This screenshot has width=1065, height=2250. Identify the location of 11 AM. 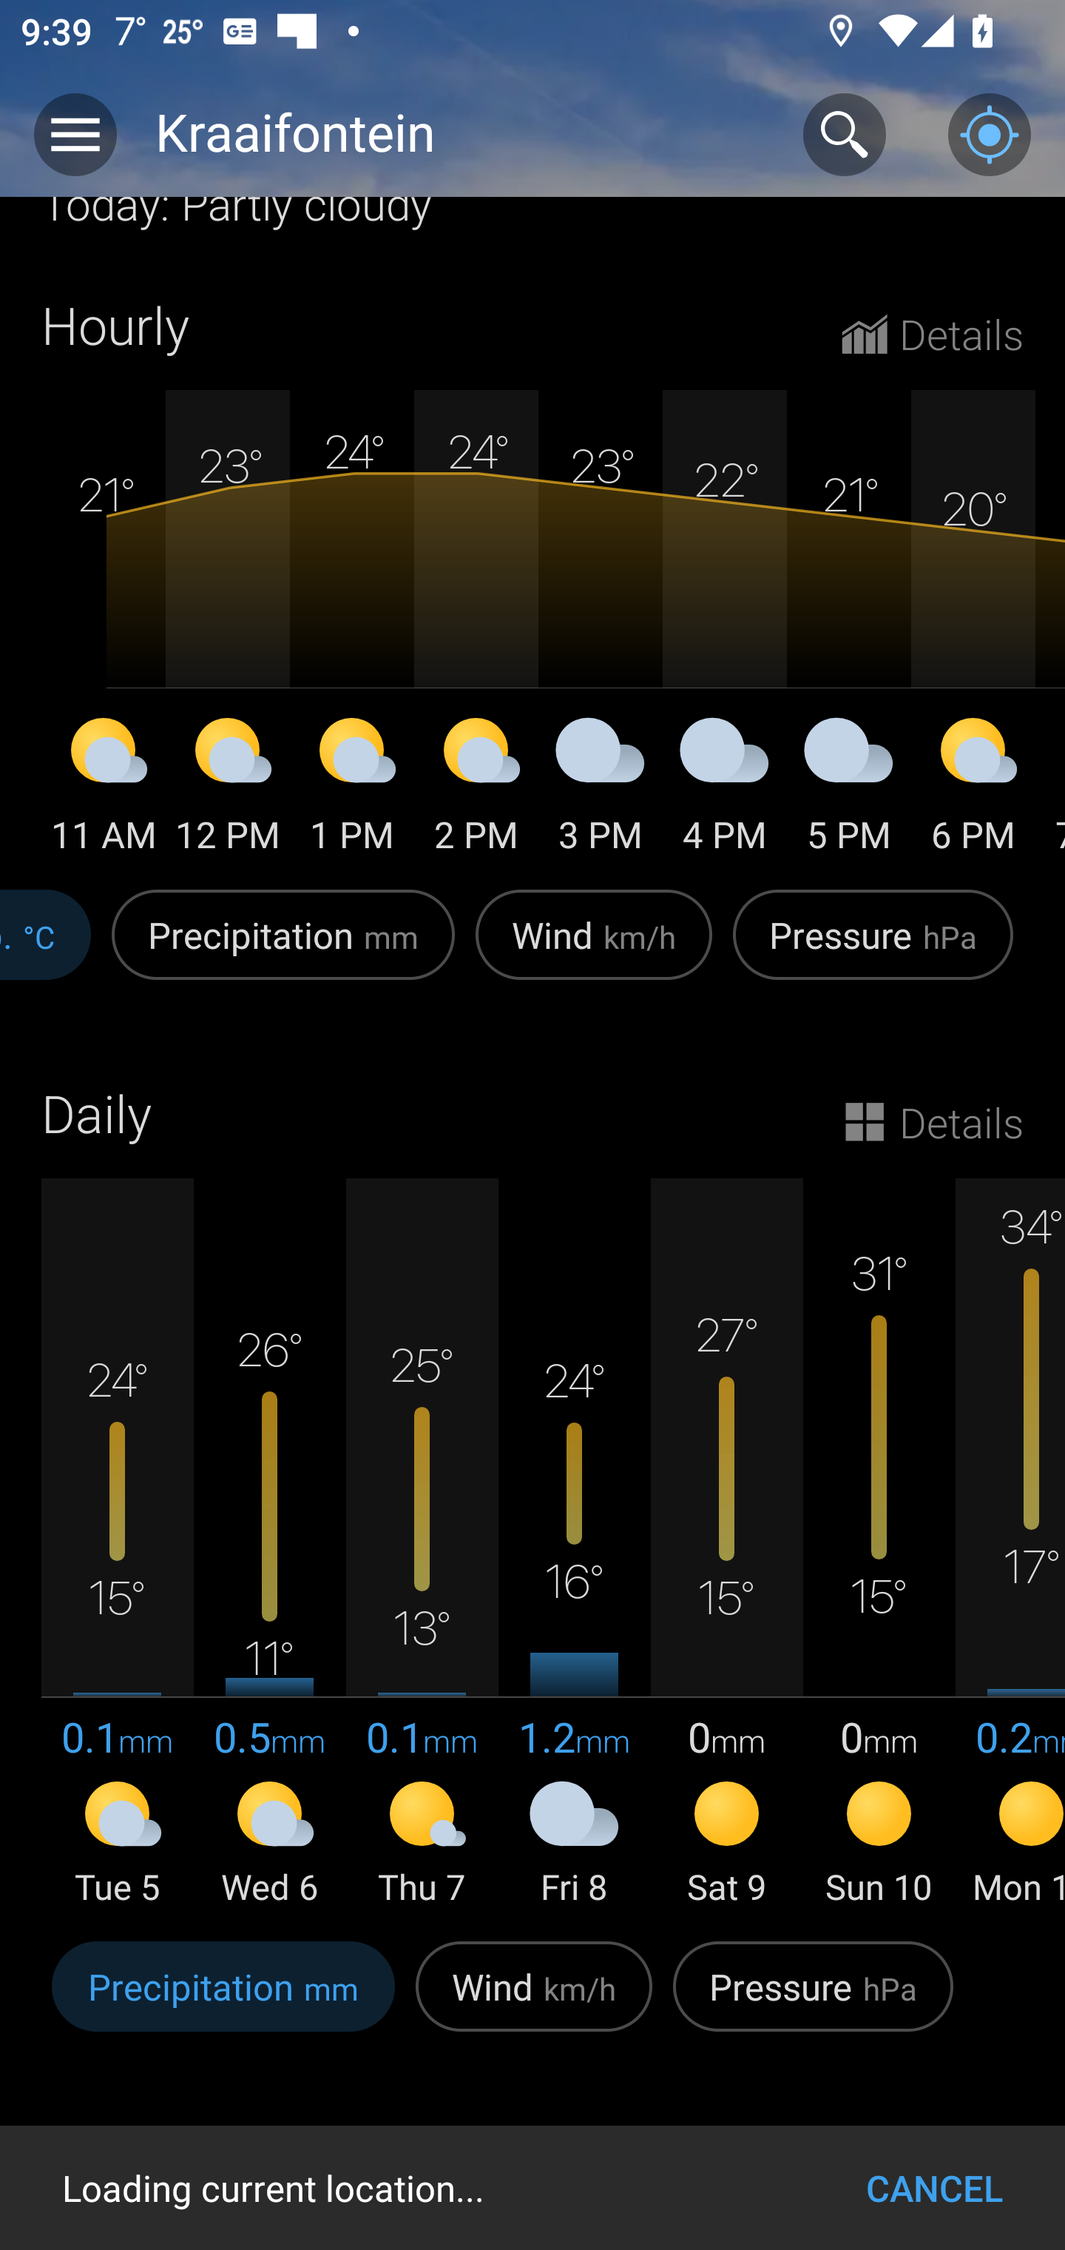
(104, 790).